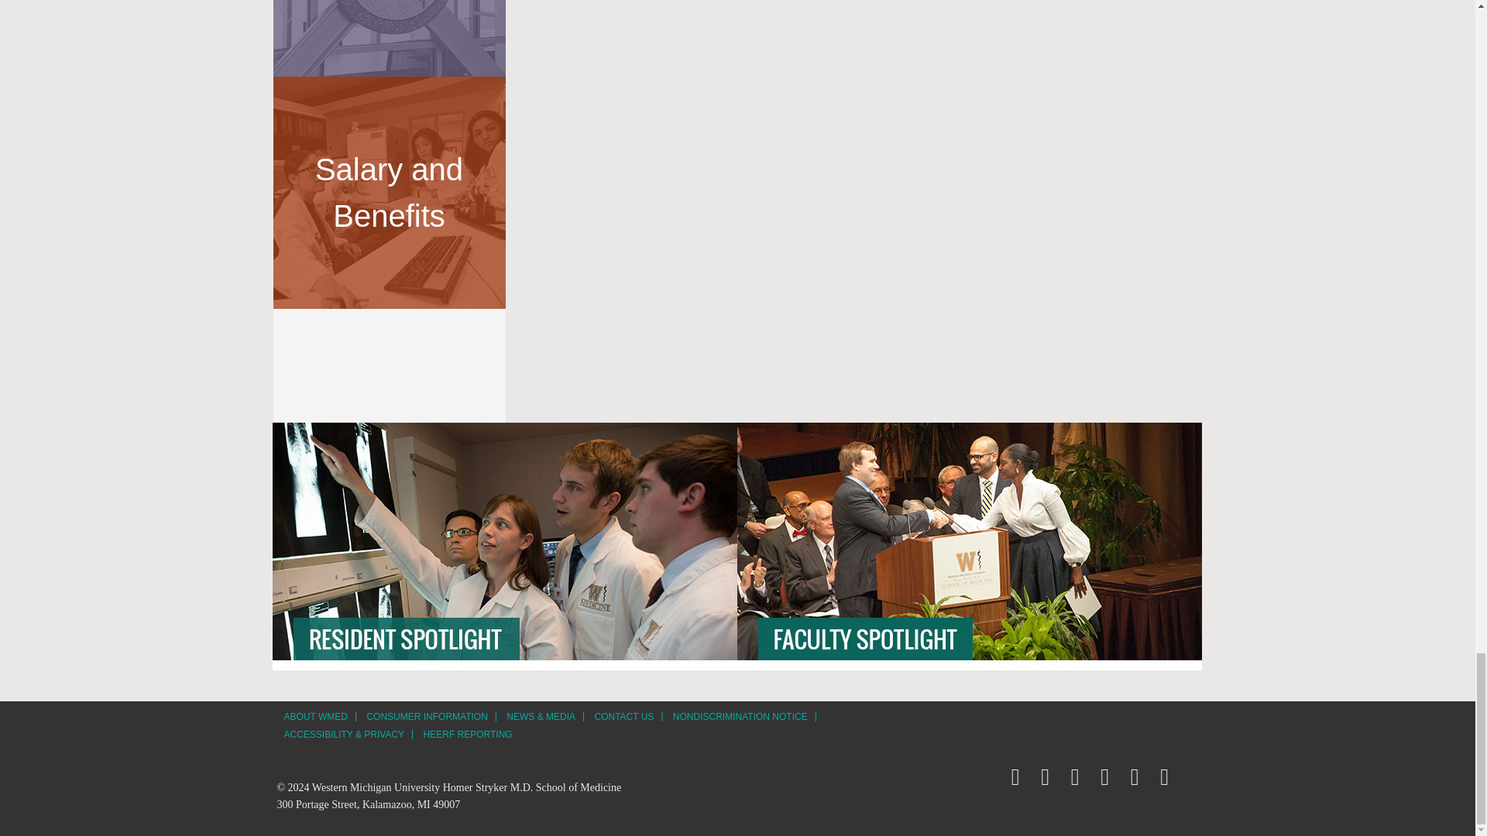 This screenshot has width=1487, height=836. I want to click on Salary and Benefits, so click(389, 192).